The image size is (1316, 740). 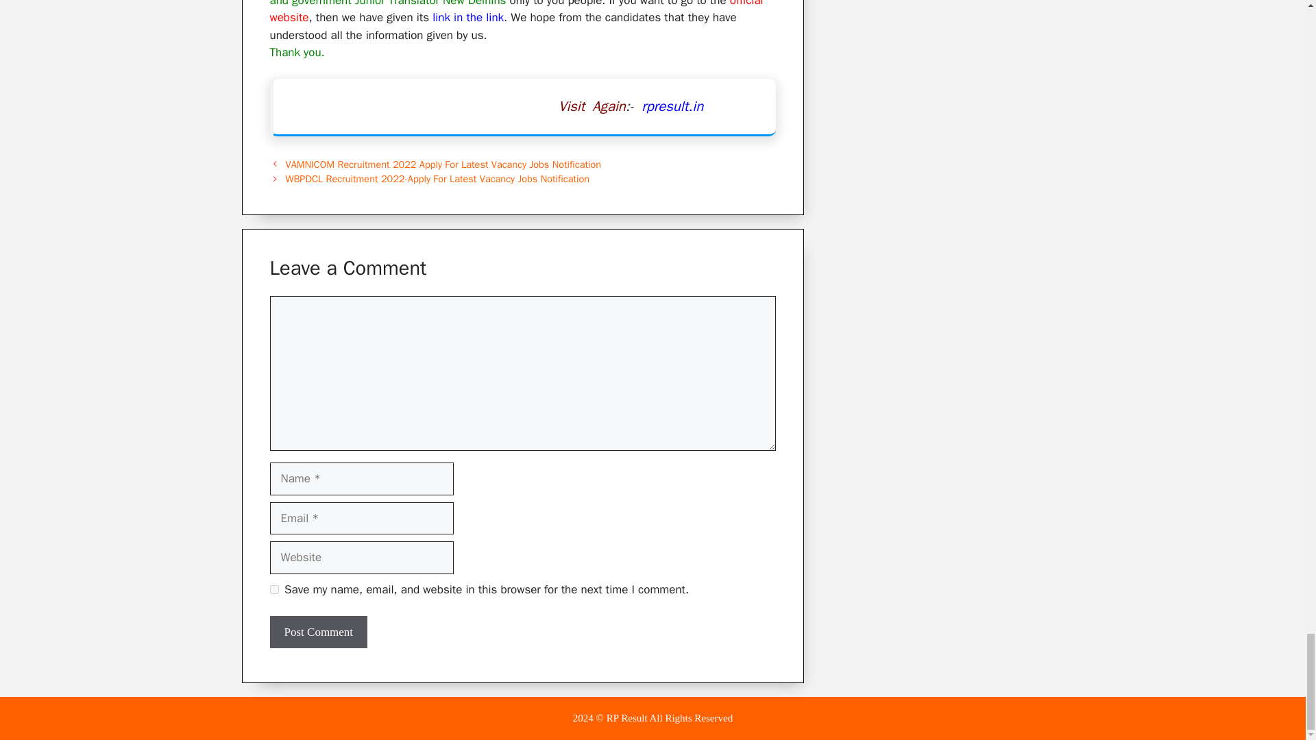 I want to click on Post Comment, so click(x=319, y=632).